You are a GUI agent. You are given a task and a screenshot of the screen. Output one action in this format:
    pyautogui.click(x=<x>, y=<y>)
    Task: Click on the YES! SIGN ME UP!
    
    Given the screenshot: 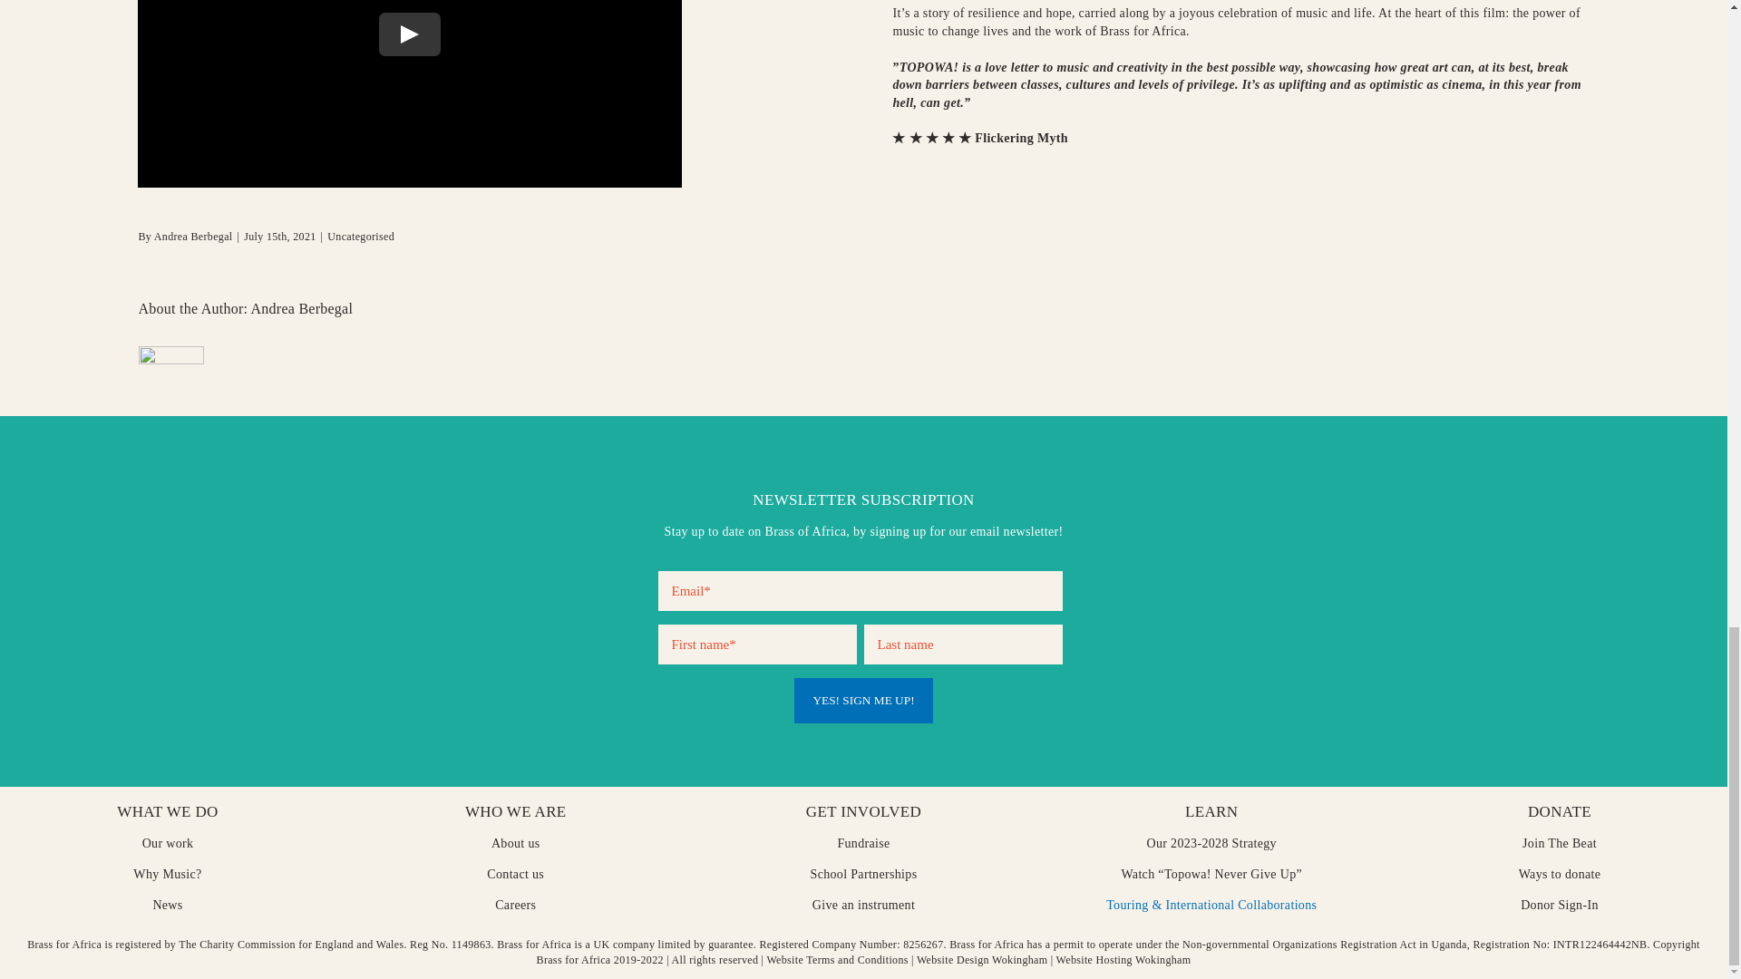 What is the action you would take?
    pyautogui.click(x=862, y=701)
    